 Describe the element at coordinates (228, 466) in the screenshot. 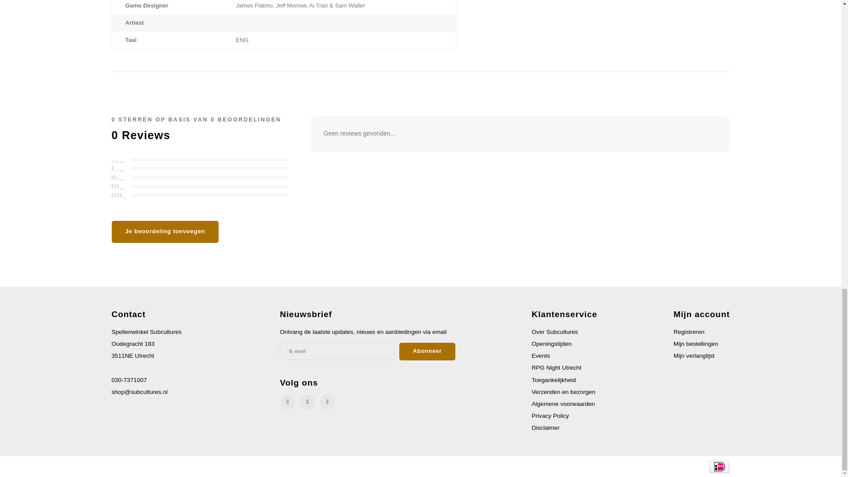

I see `Lightspeed` at that location.